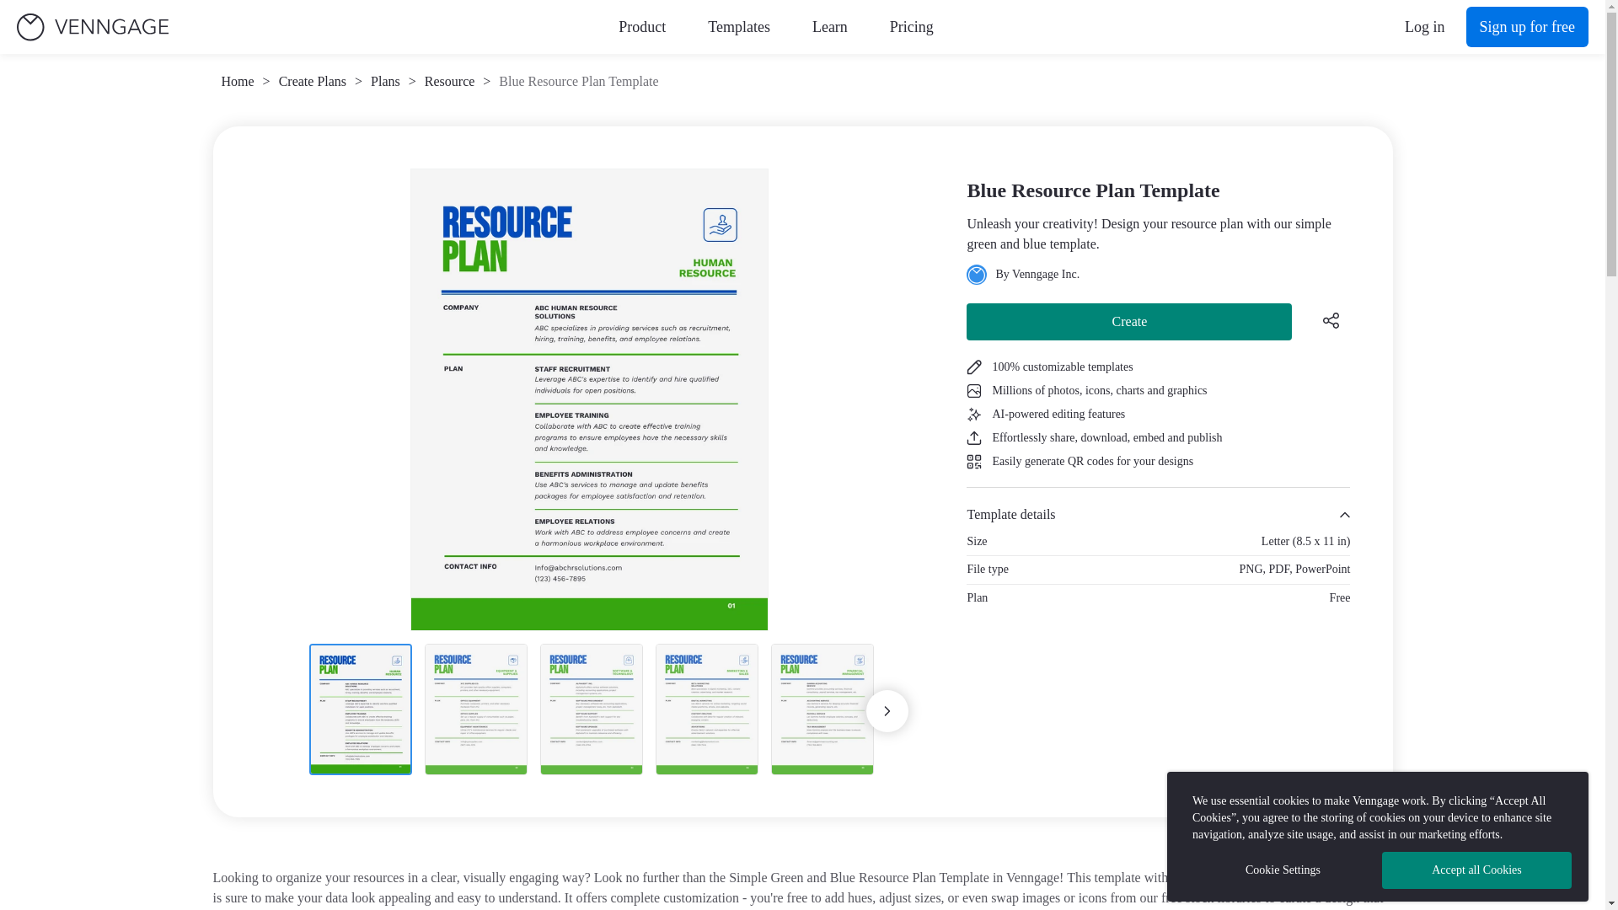  What do you see at coordinates (1158, 515) in the screenshot?
I see `Template details` at bounding box center [1158, 515].